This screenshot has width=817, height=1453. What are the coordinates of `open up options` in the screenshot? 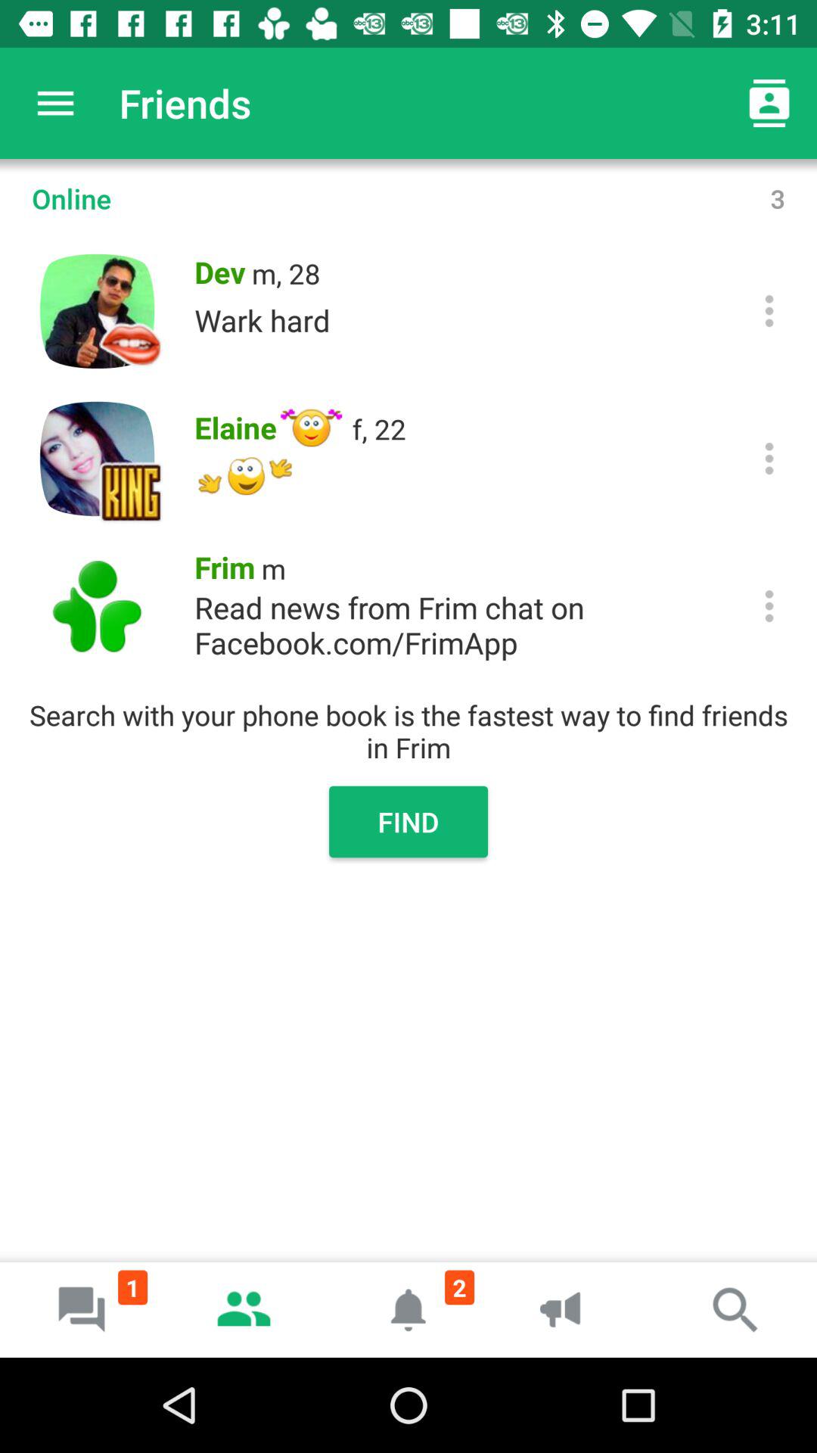 It's located at (769, 310).